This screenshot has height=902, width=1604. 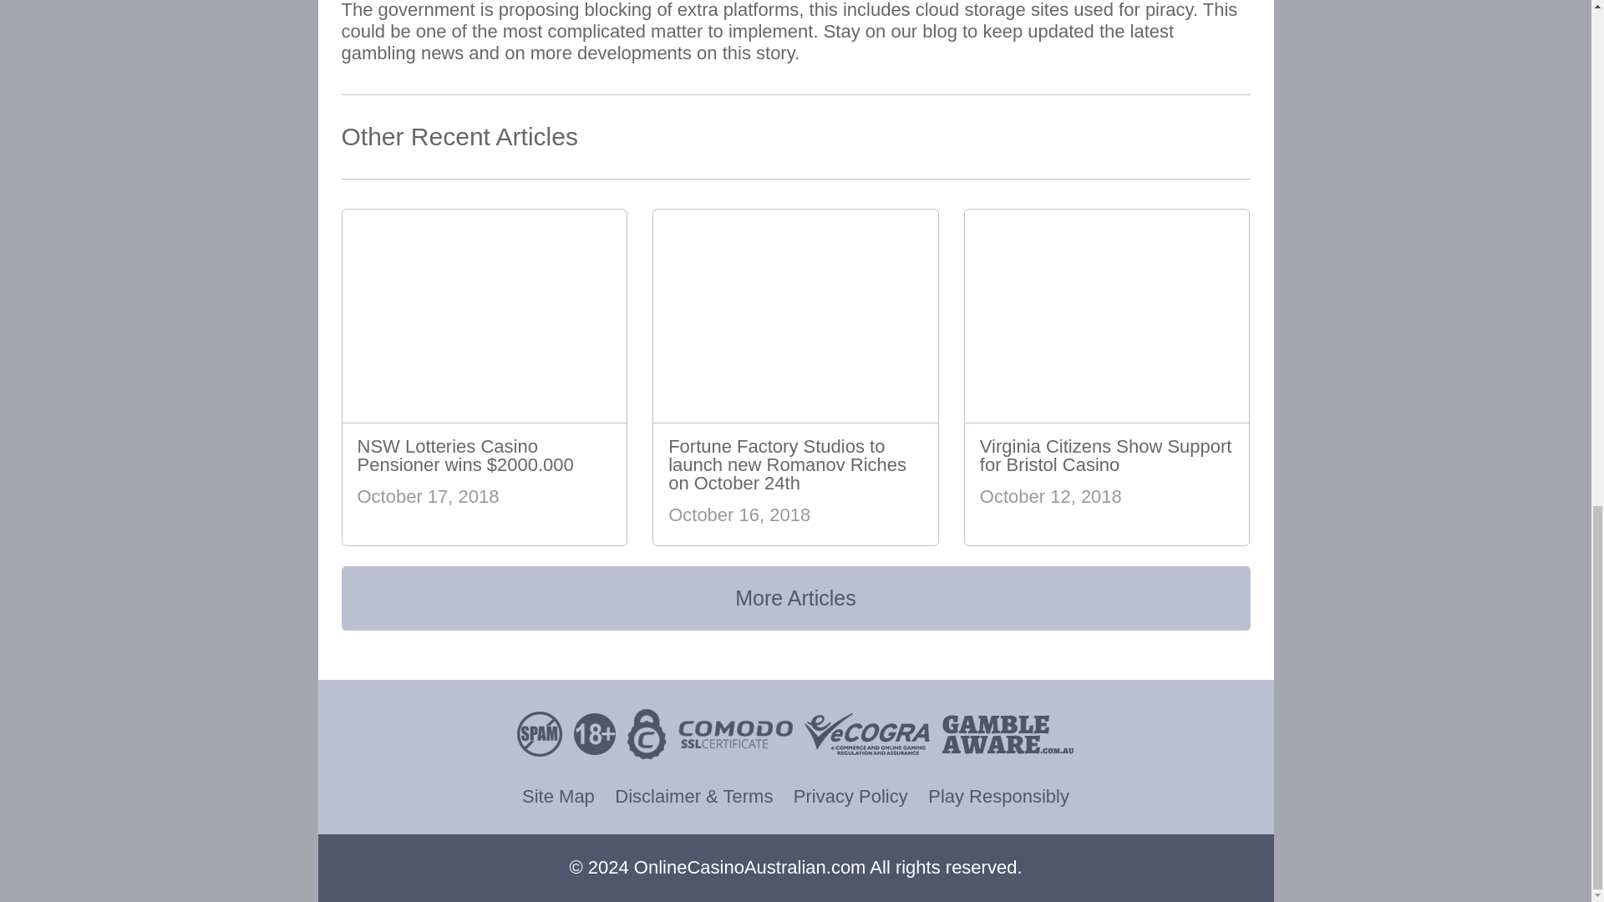 I want to click on Privacy Policy, so click(x=850, y=797).